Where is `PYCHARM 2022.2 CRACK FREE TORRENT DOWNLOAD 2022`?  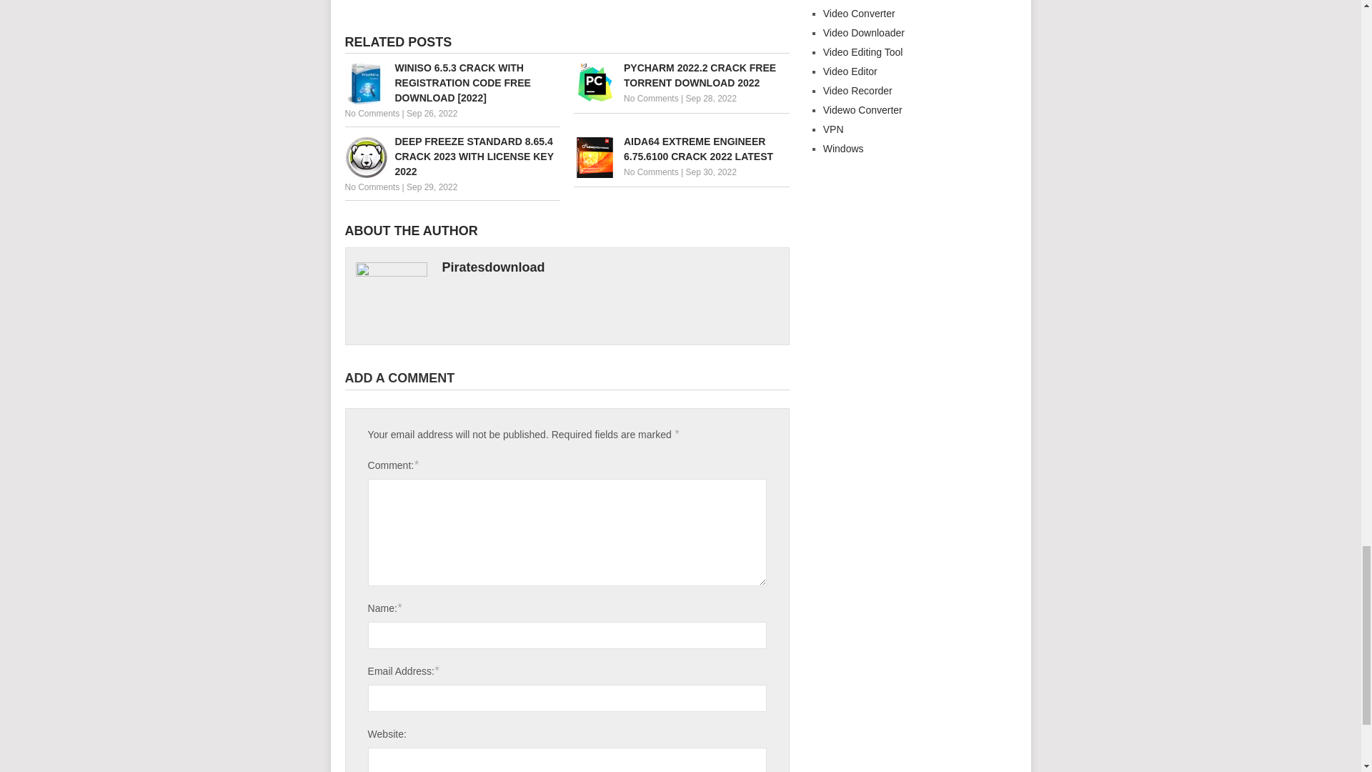 PYCHARM 2022.2 CRACK FREE TORRENT DOWNLOAD 2022 is located at coordinates (682, 76).